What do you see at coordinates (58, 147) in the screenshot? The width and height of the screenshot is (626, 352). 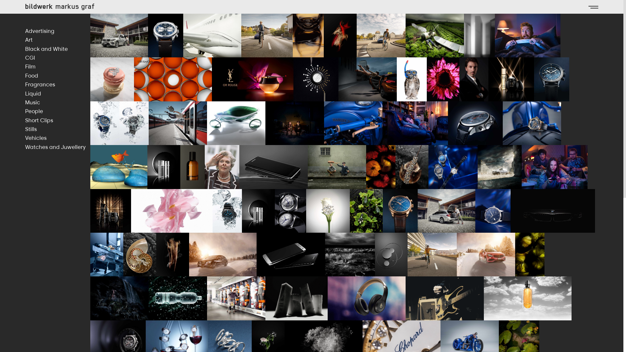 I see `Watches and Juwellery` at bounding box center [58, 147].